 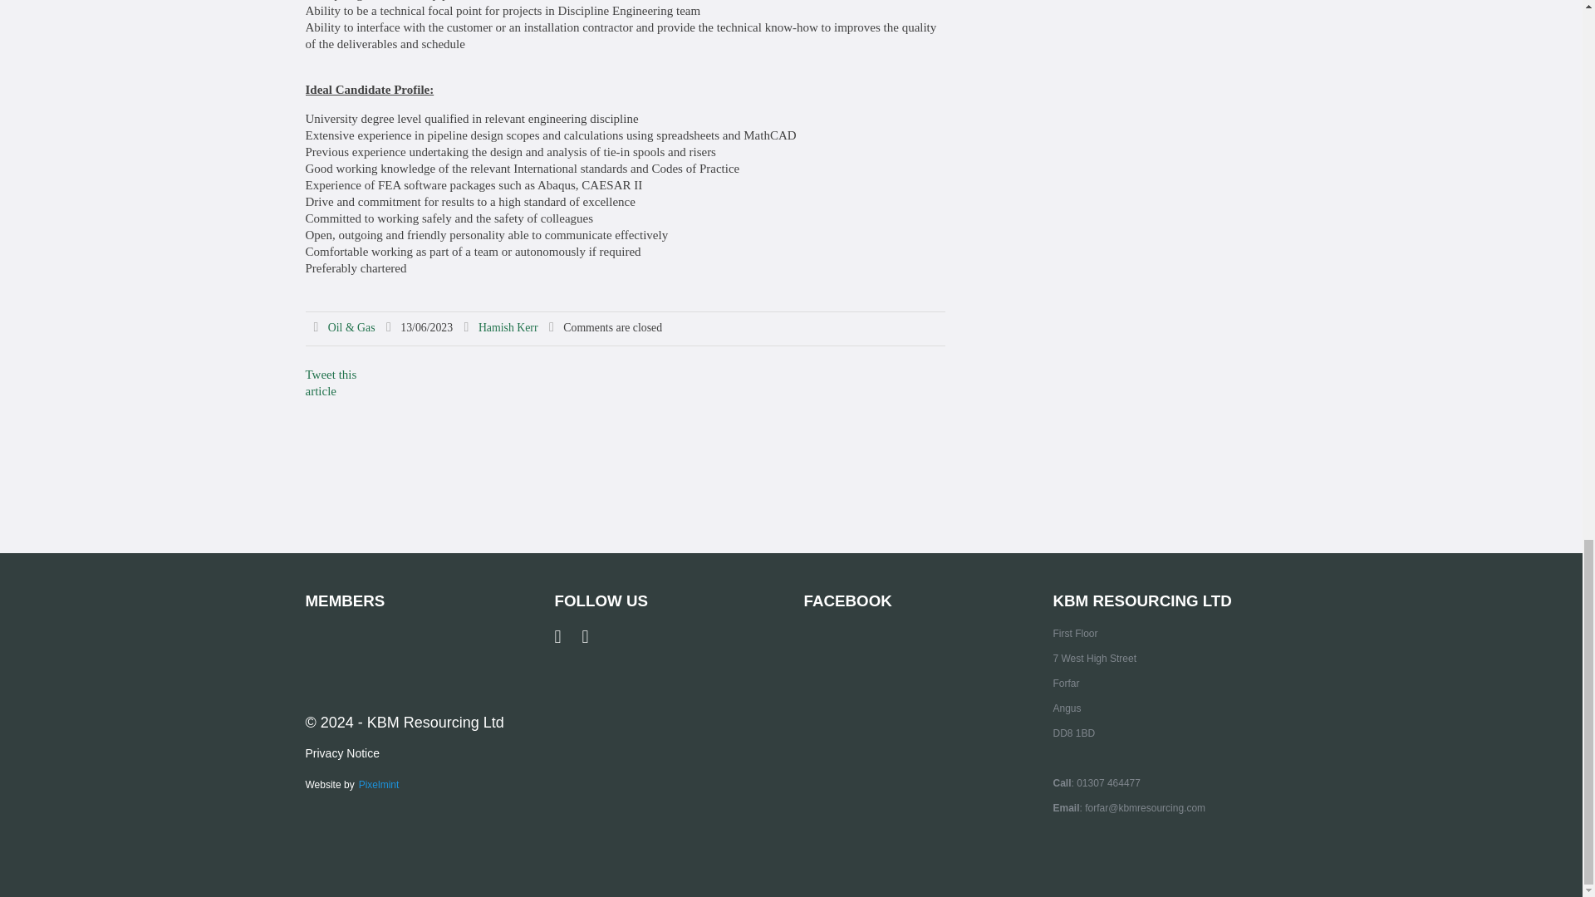 What do you see at coordinates (508, 327) in the screenshot?
I see `Posts by Hamish Kerr` at bounding box center [508, 327].